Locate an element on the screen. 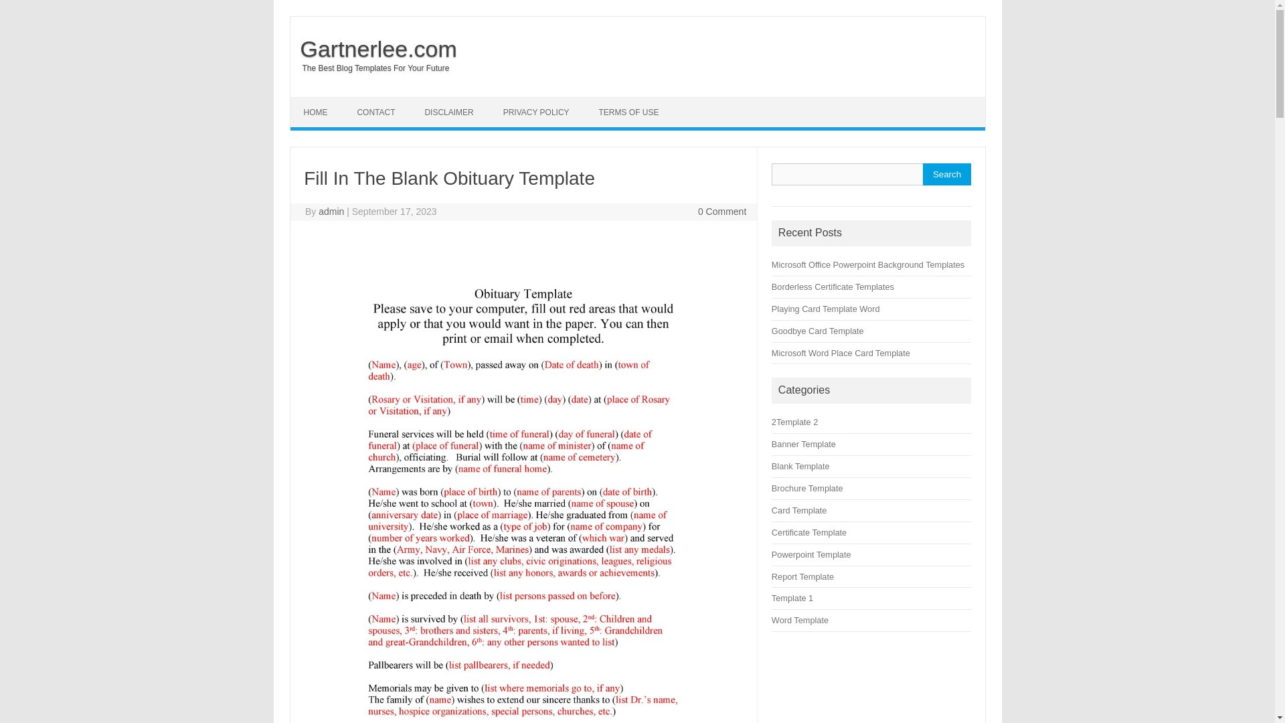 This screenshot has width=1285, height=723. PRIVACY POLICY is located at coordinates (536, 112).